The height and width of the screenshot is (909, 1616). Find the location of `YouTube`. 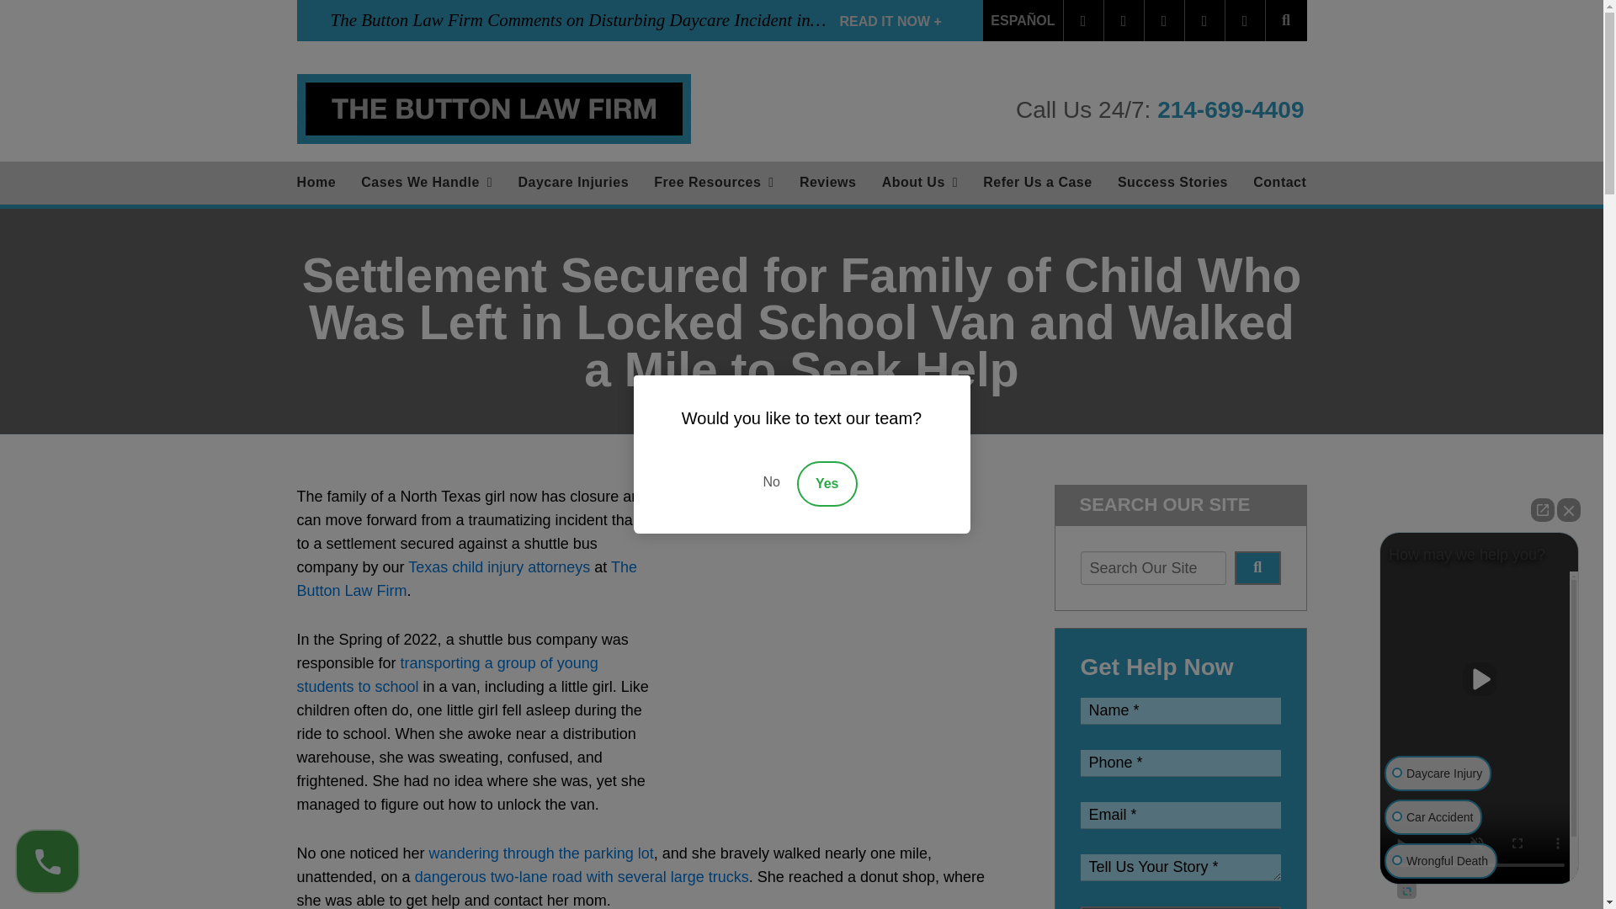

YouTube is located at coordinates (1204, 20).